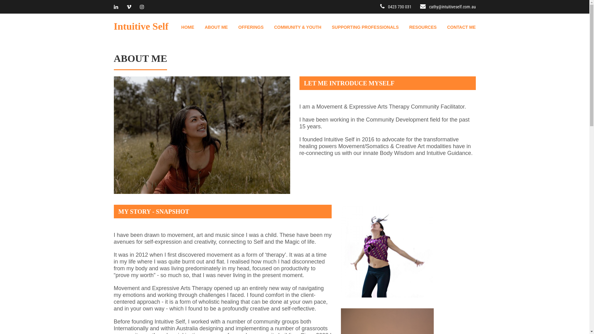 This screenshot has width=594, height=334. What do you see at coordinates (116, 7) in the screenshot?
I see `linkedin` at bounding box center [116, 7].